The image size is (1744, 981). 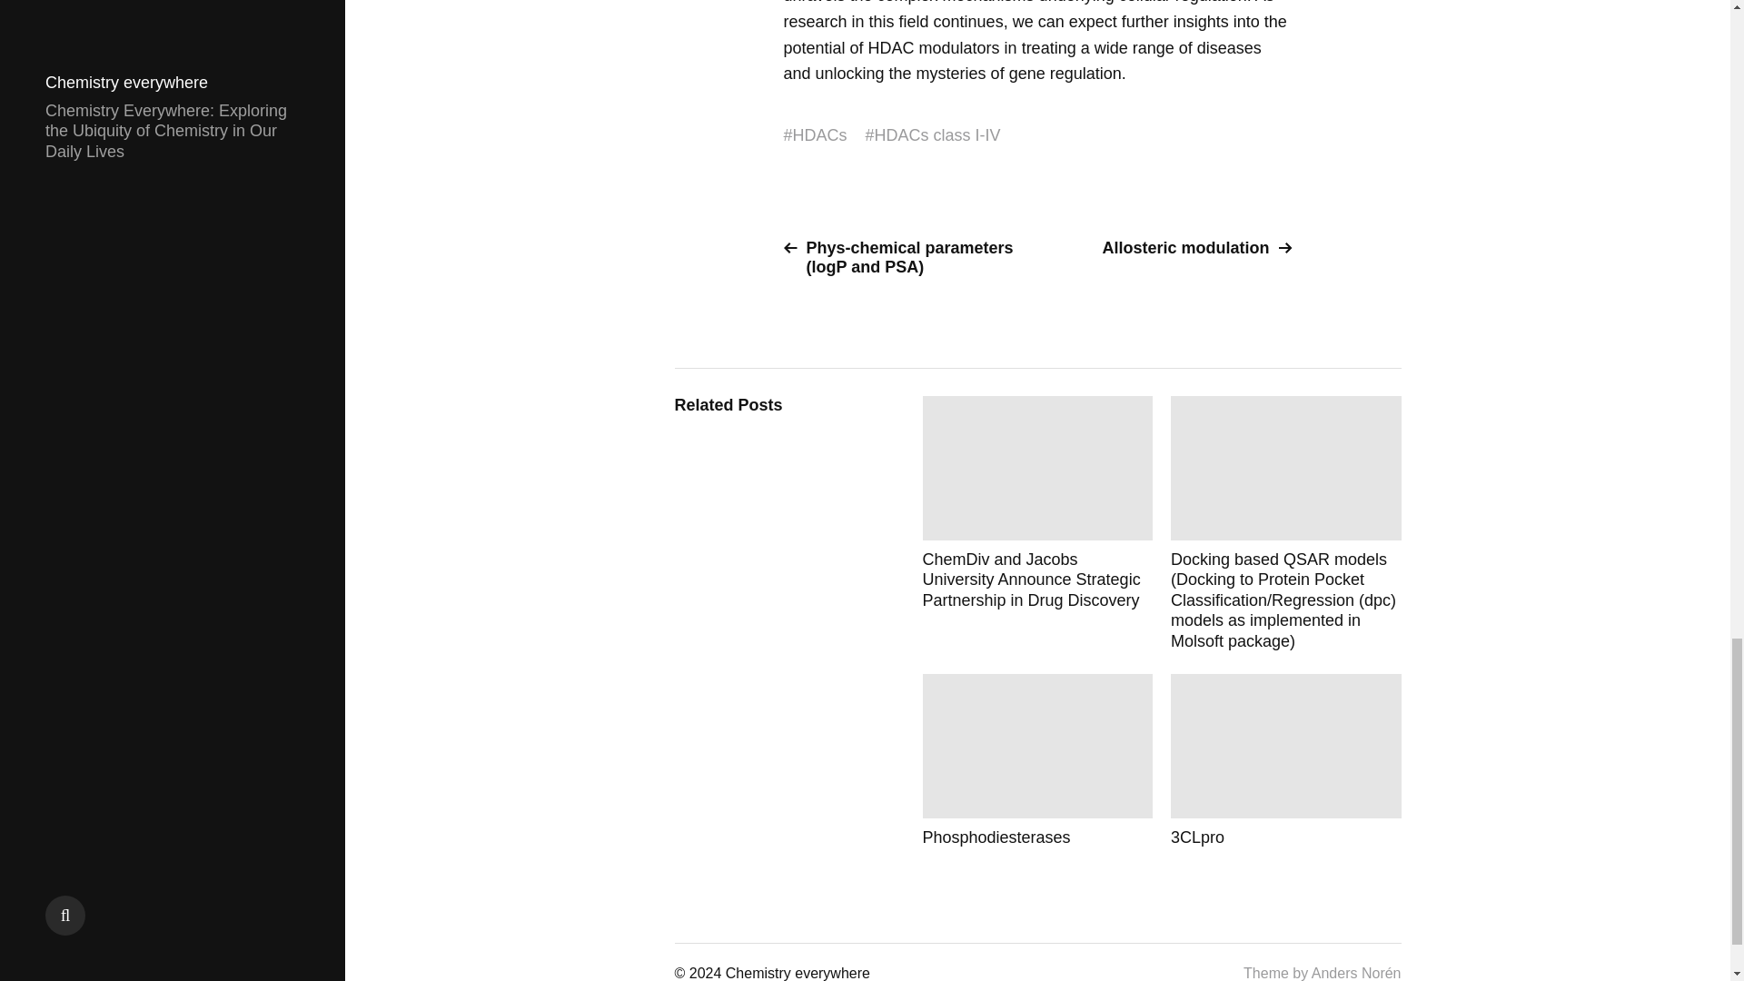 What do you see at coordinates (1172, 249) in the screenshot?
I see `Allosteric modulation` at bounding box center [1172, 249].